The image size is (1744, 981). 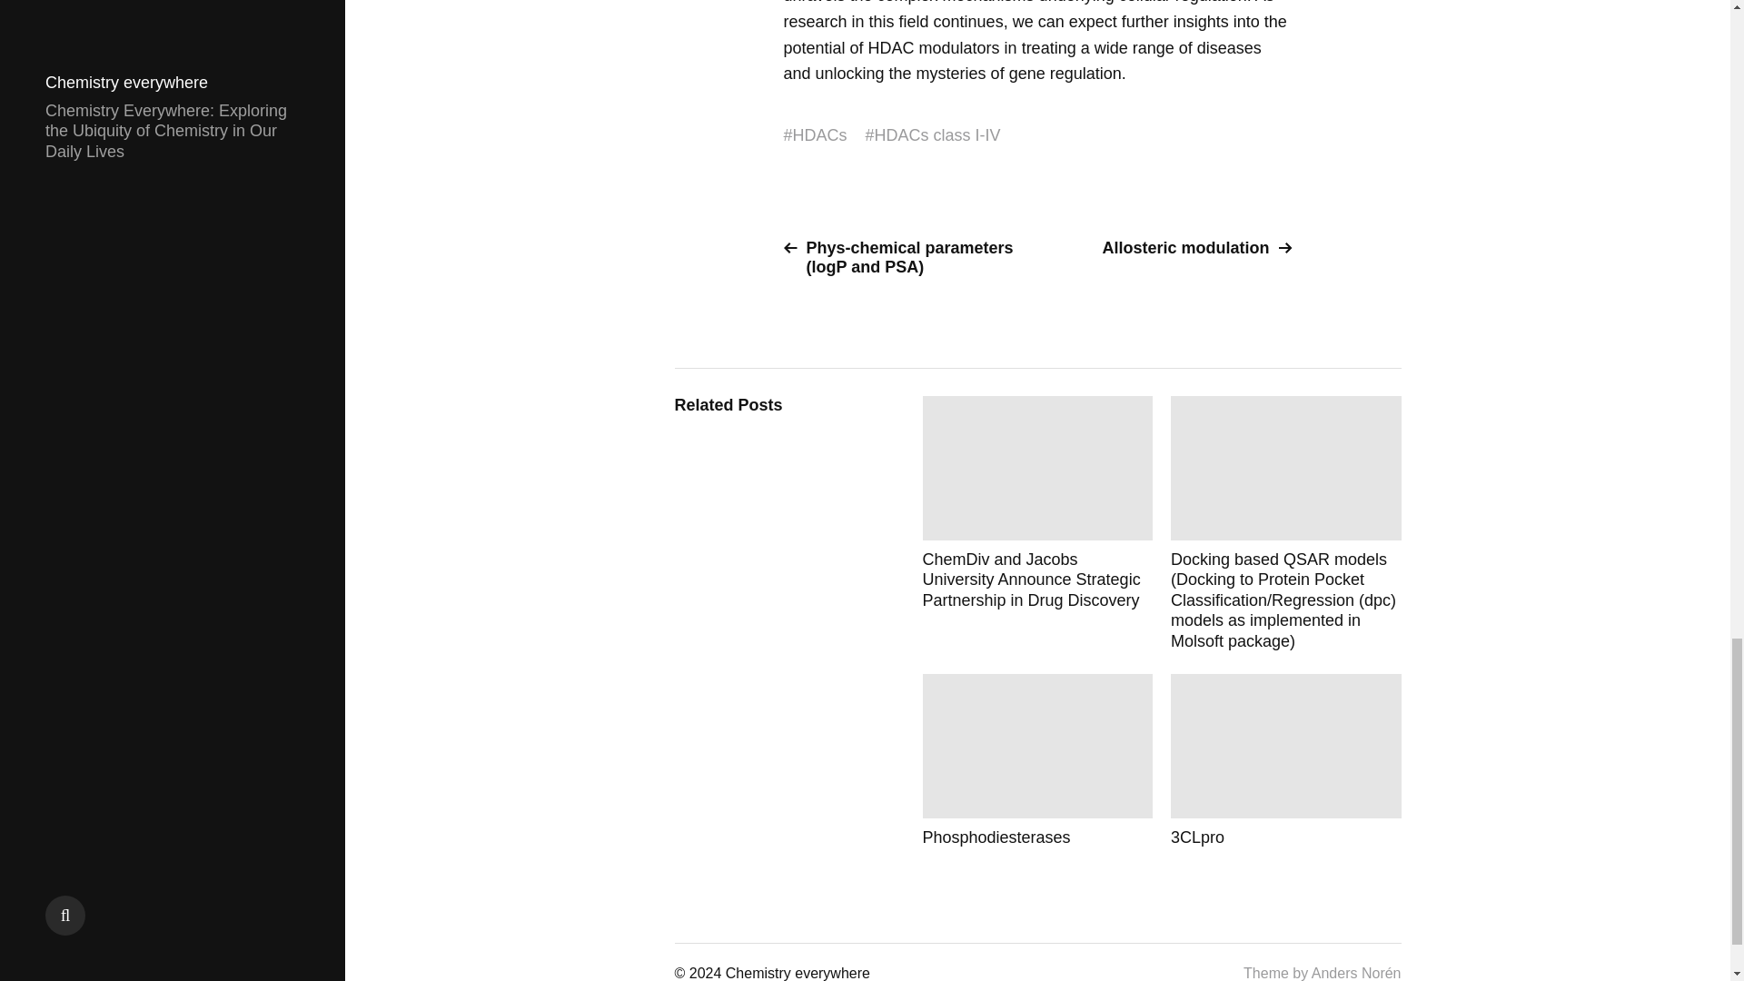 What do you see at coordinates (1172, 249) in the screenshot?
I see `Allosteric modulation` at bounding box center [1172, 249].